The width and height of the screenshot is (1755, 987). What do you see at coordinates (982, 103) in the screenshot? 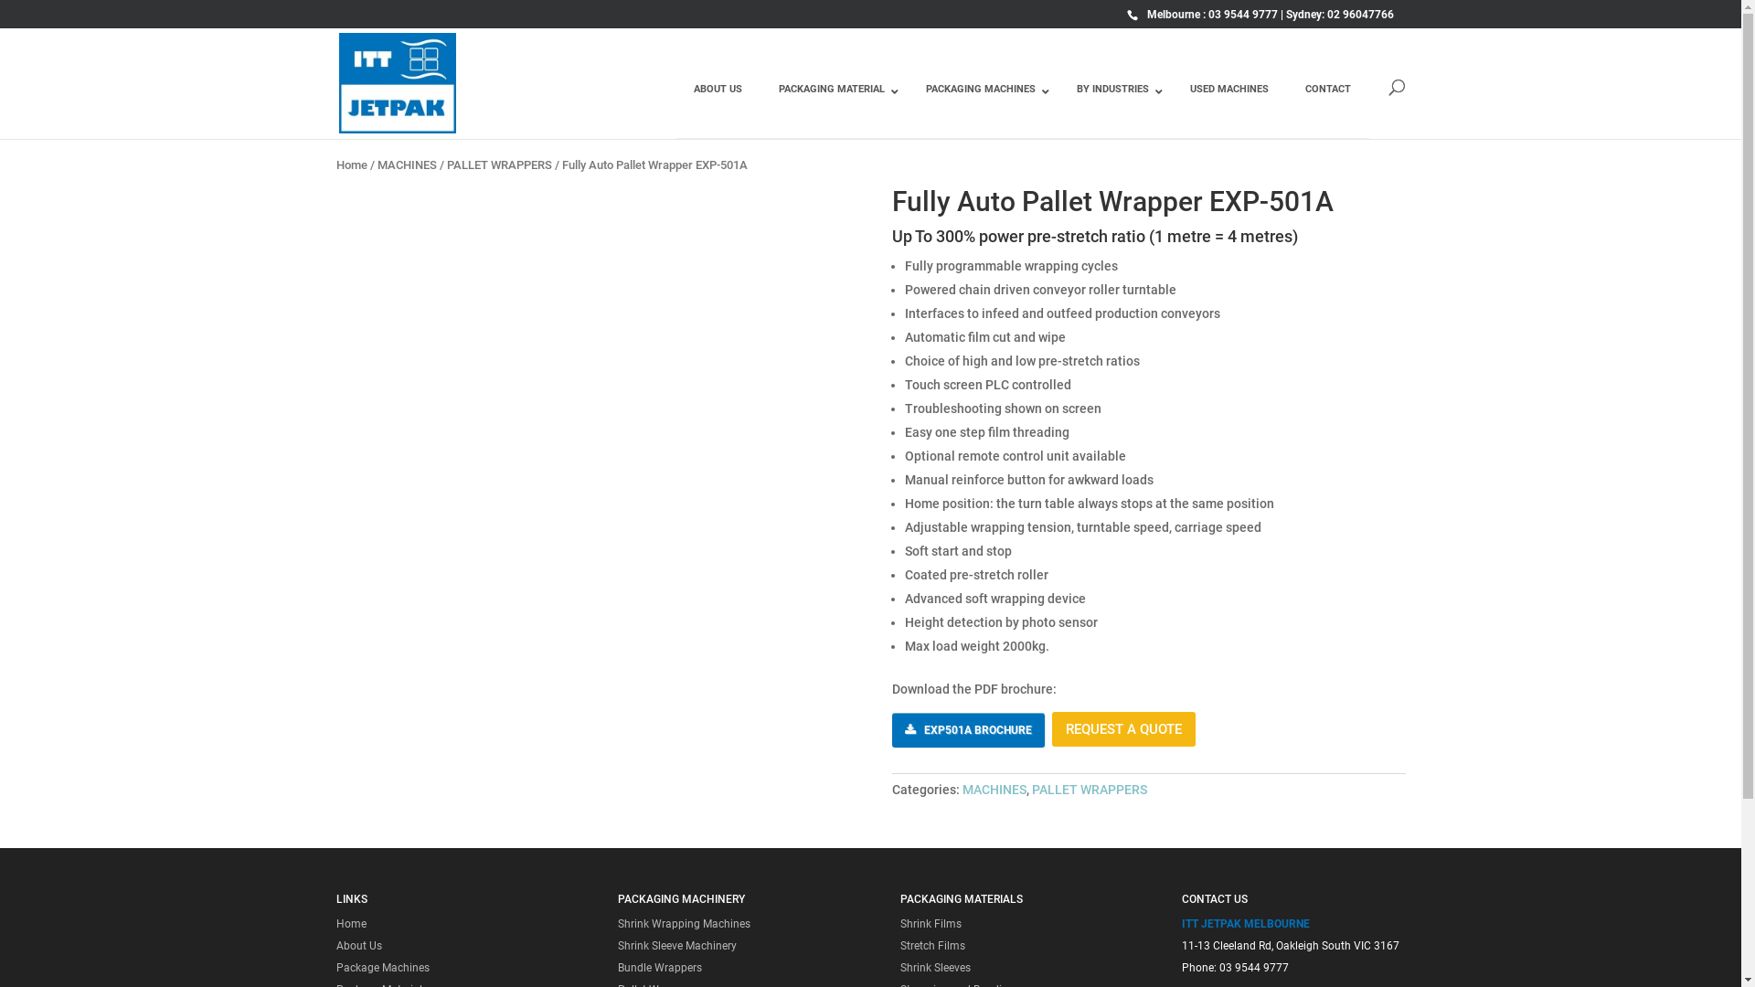
I see `PACKAGING MACHINES` at bounding box center [982, 103].